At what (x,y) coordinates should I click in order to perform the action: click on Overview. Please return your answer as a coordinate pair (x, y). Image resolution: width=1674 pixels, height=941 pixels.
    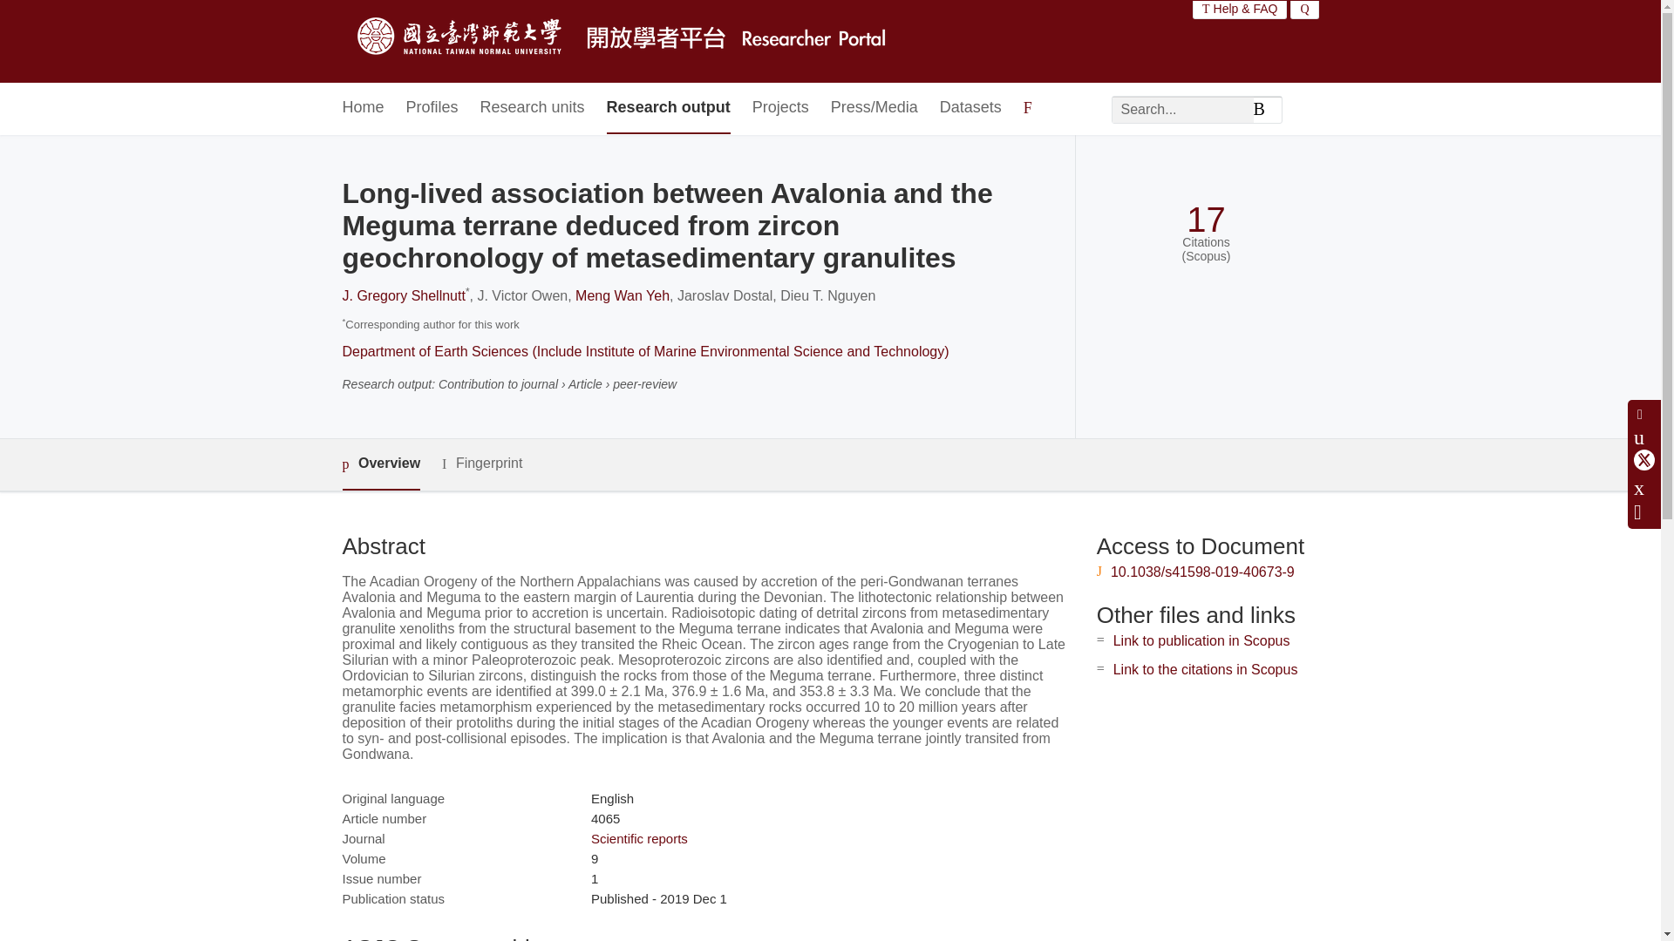
    Looking at the image, I should click on (380, 464).